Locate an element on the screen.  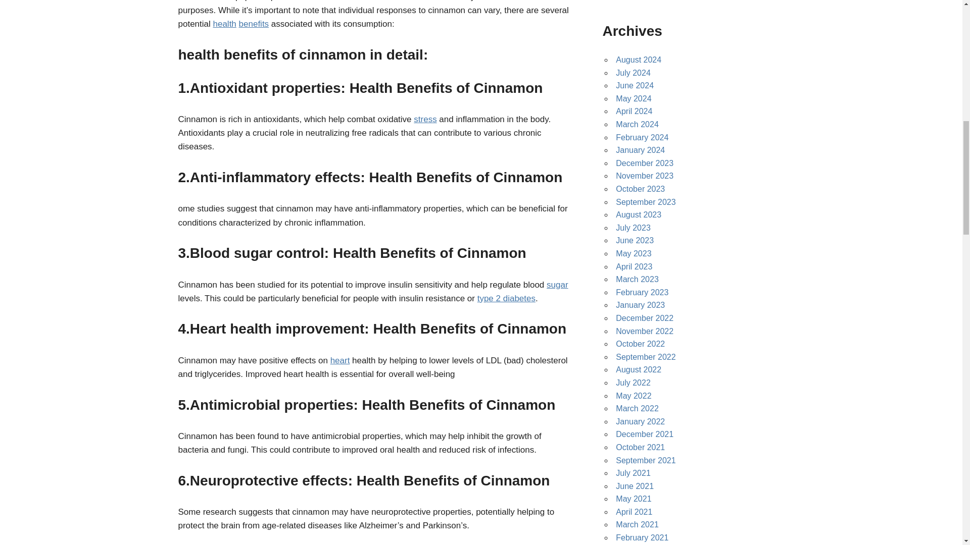
health is located at coordinates (225, 24).